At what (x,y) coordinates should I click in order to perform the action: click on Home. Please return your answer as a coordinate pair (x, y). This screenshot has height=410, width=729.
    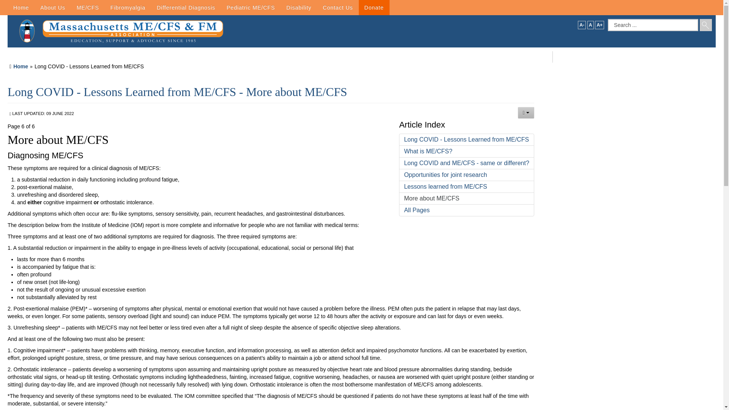
    Looking at the image, I should click on (21, 66).